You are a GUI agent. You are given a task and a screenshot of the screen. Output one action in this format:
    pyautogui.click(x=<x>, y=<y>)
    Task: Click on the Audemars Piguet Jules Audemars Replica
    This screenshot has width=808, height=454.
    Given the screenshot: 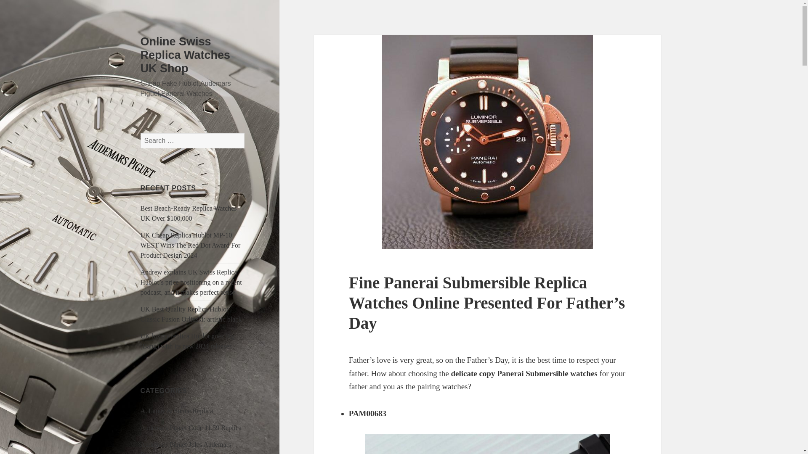 What is the action you would take?
    pyautogui.click(x=186, y=447)
    